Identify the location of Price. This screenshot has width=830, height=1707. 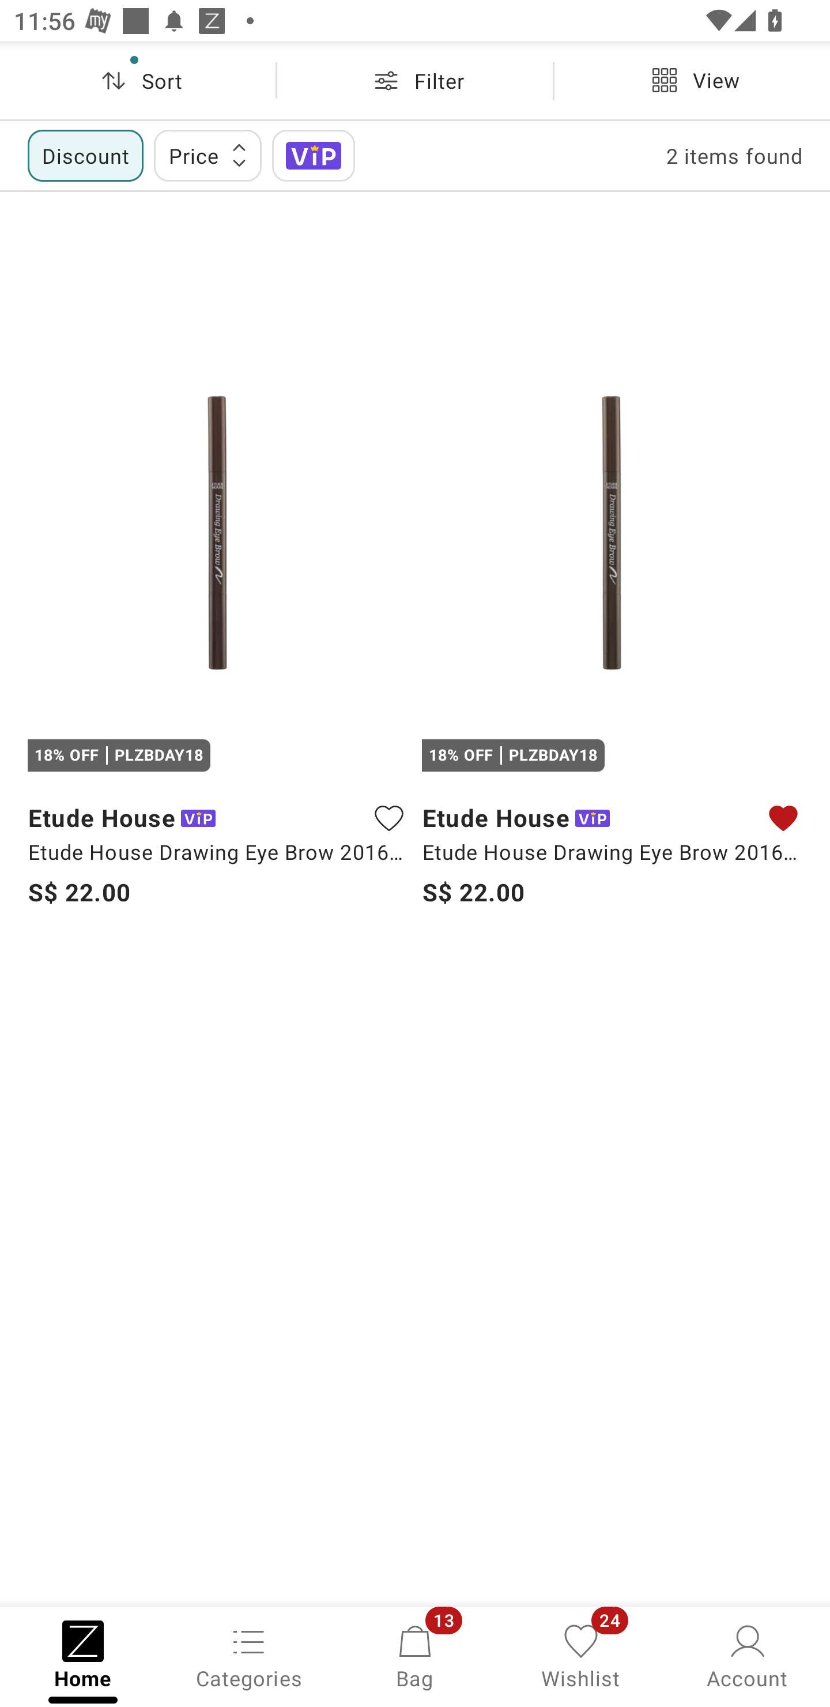
(207, 155).